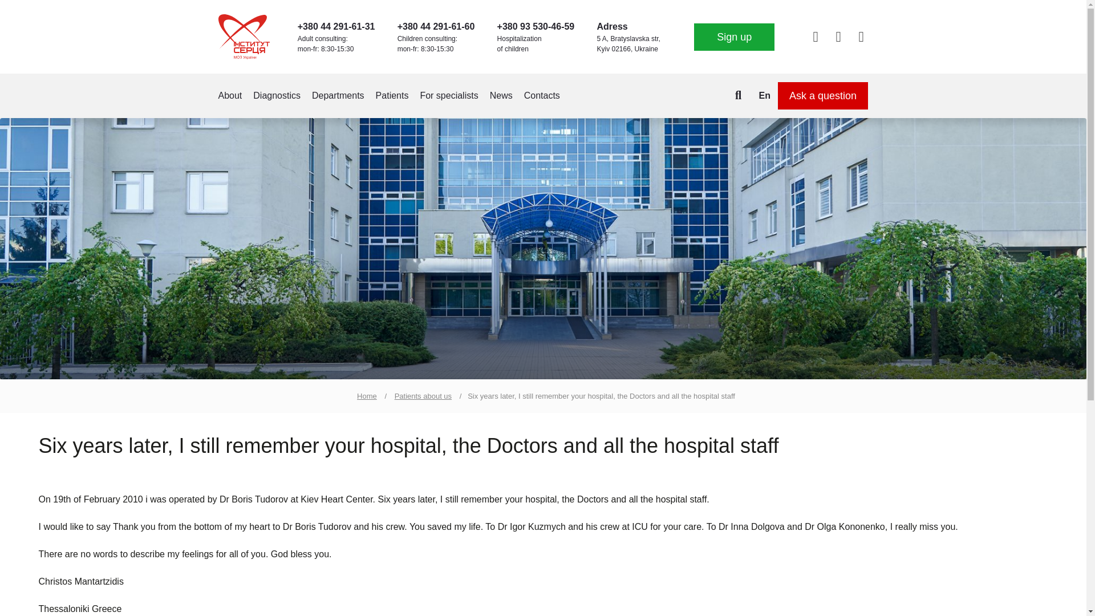 The width and height of the screenshot is (1095, 616). Describe the element at coordinates (338, 96) in the screenshot. I see `Departments` at that location.